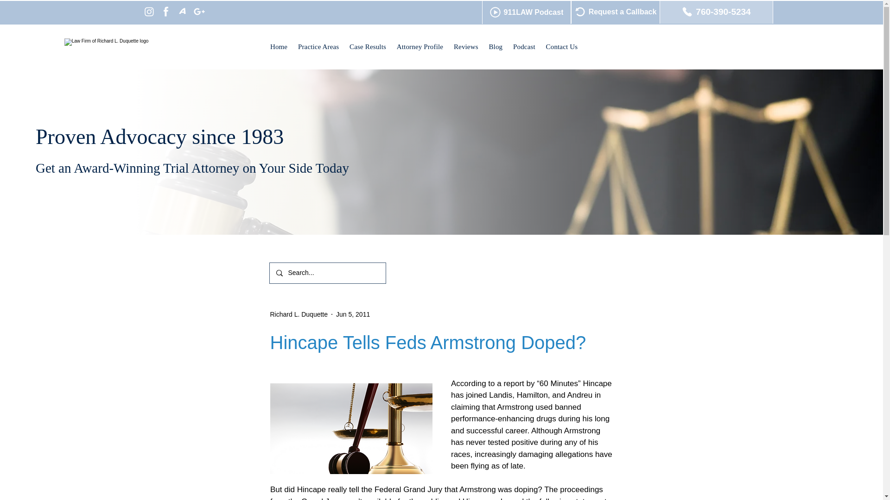 This screenshot has height=500, width=890. I want to click on Richard L. Duquette, so click(299, 314).